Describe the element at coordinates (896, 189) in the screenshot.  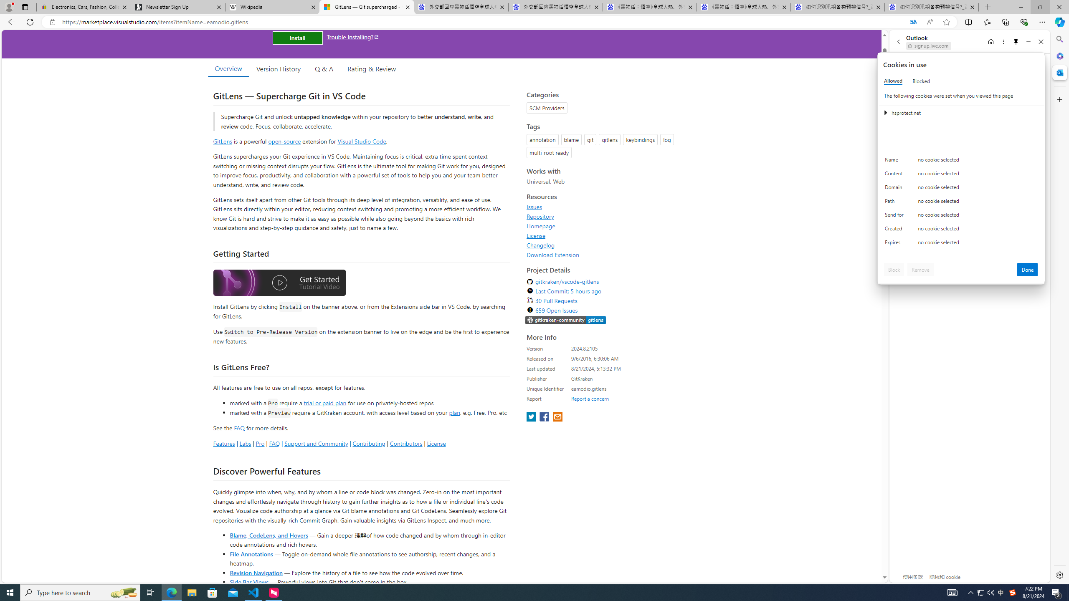
I see `Domain` at that location.